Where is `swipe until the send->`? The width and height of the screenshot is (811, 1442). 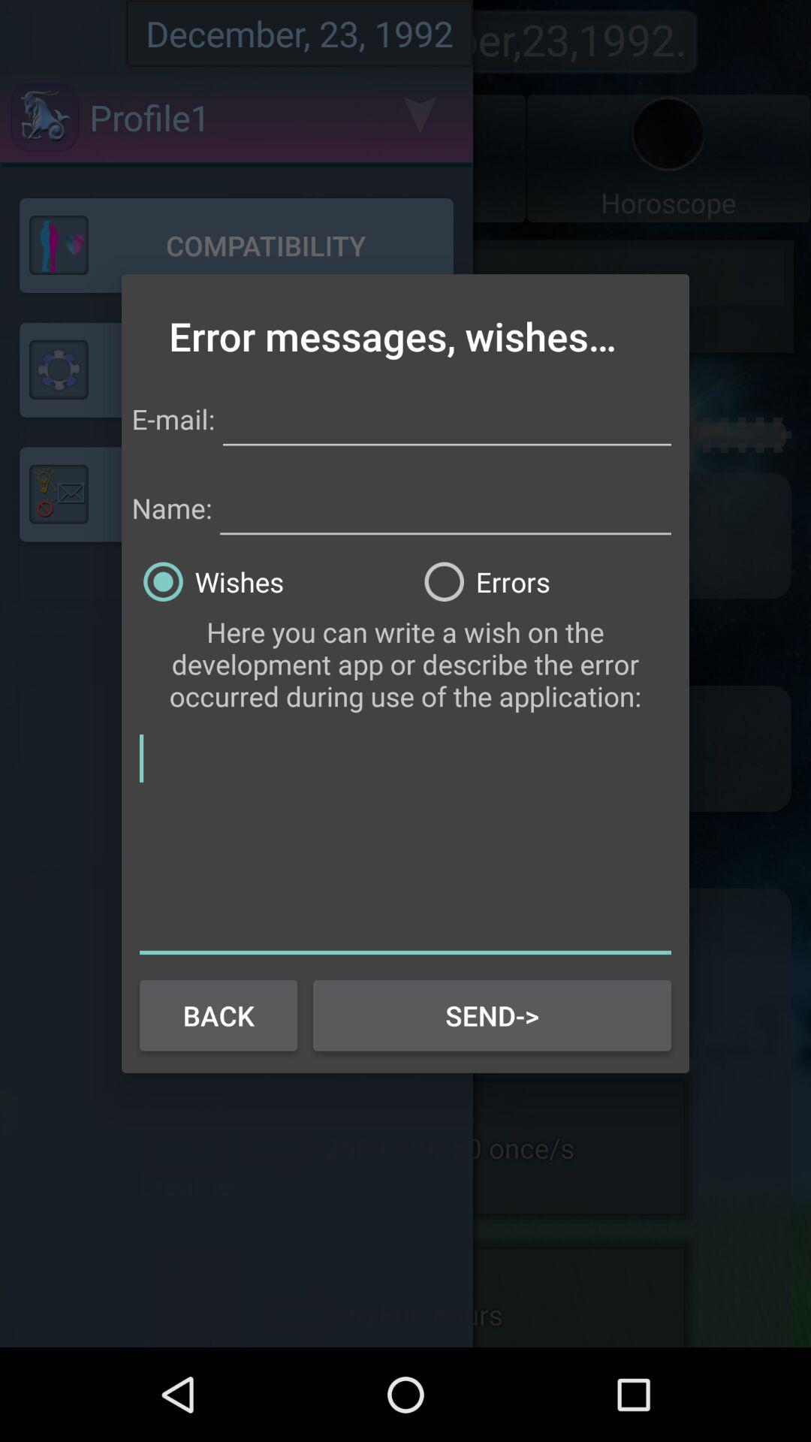 swipe until the send-> is located at coordinates (492, 1015).